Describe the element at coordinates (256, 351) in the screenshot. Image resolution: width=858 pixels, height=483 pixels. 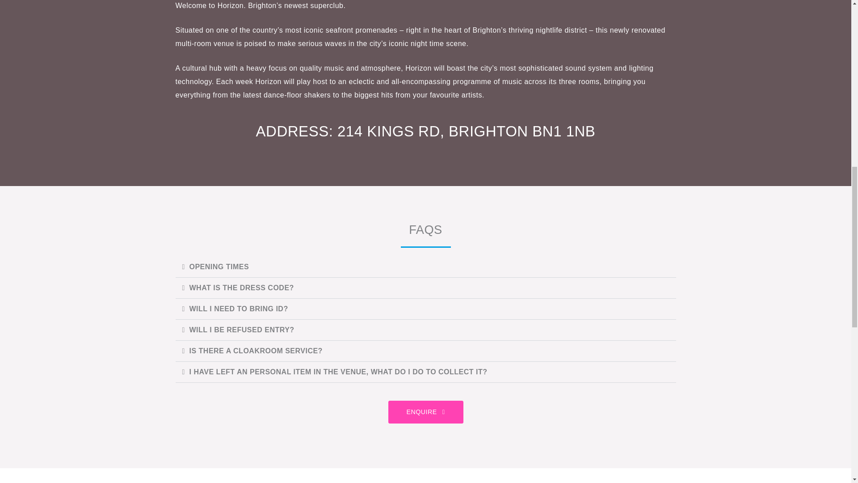
I see `IS THERE A CLOAKROOM SERVICE?` at that location.